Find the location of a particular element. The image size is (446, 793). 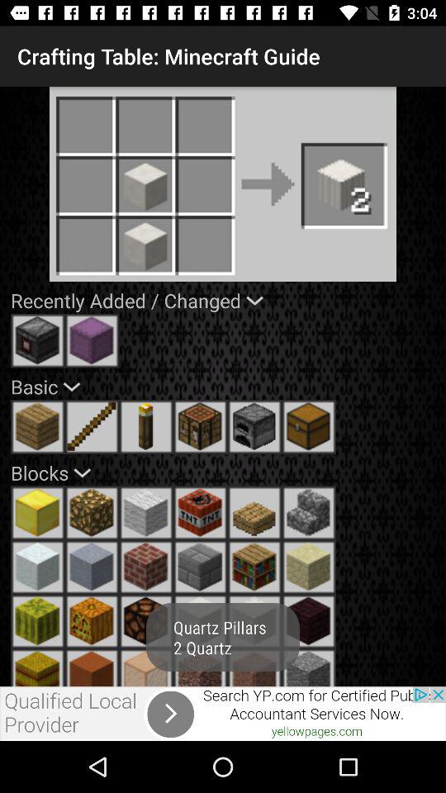

item in item list is located at coordinates (146, 667).